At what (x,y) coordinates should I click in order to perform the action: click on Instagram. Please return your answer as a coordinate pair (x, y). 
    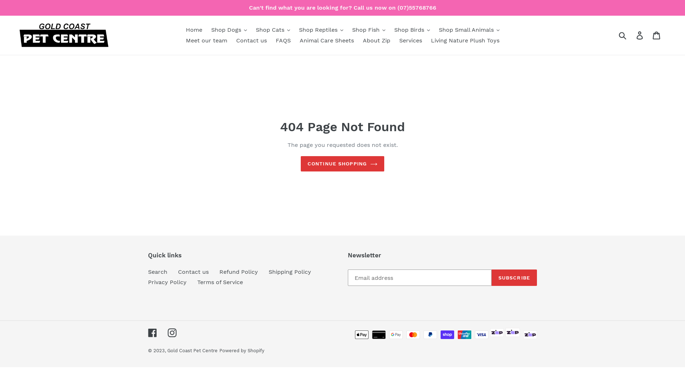
    Looking at the image, I should click on (172, 333).